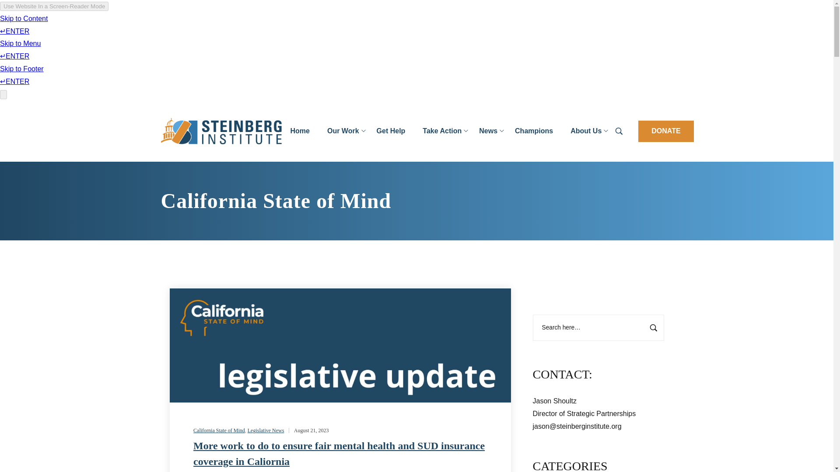 The image size is (840, 472). Describe the element at coordinates (343, 131) in the screenshot. I see `Our Work` at that location.